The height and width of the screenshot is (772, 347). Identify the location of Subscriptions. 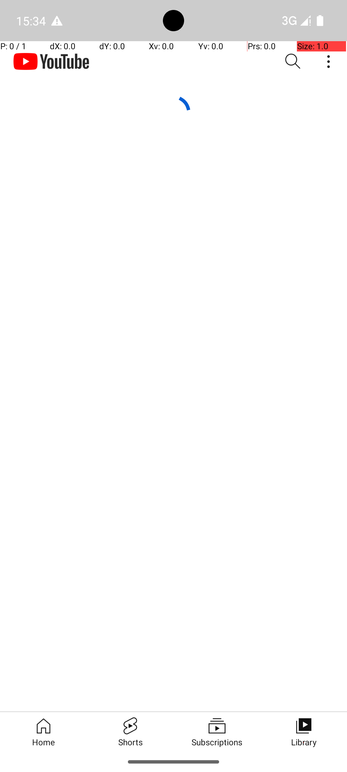
(217, 731).